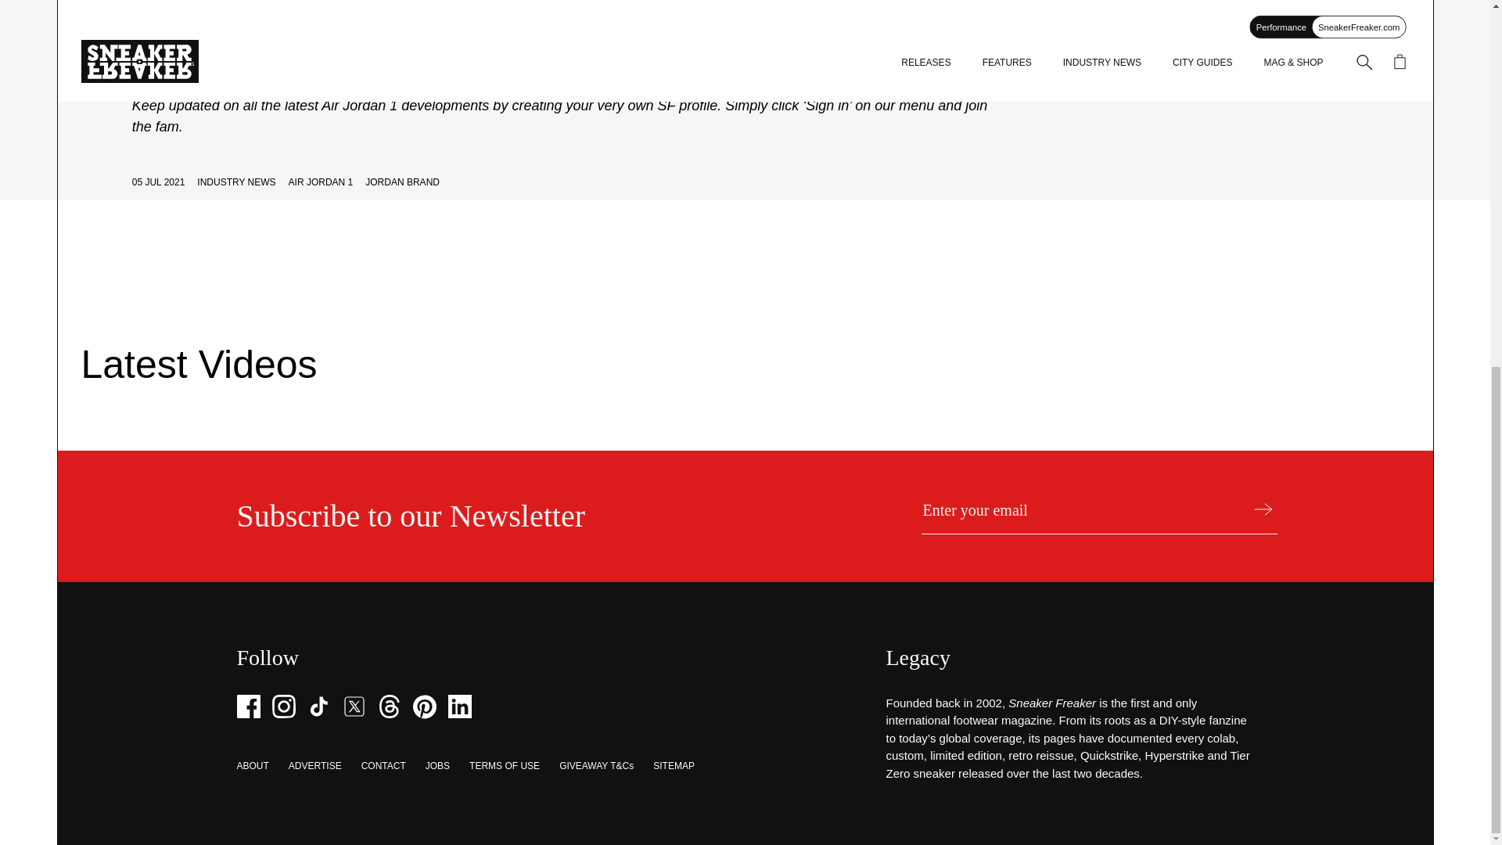  What do you see at coordinates (674, 766) in the screenshot?
I see `SITEMAP` at bounding box center [674, 766].